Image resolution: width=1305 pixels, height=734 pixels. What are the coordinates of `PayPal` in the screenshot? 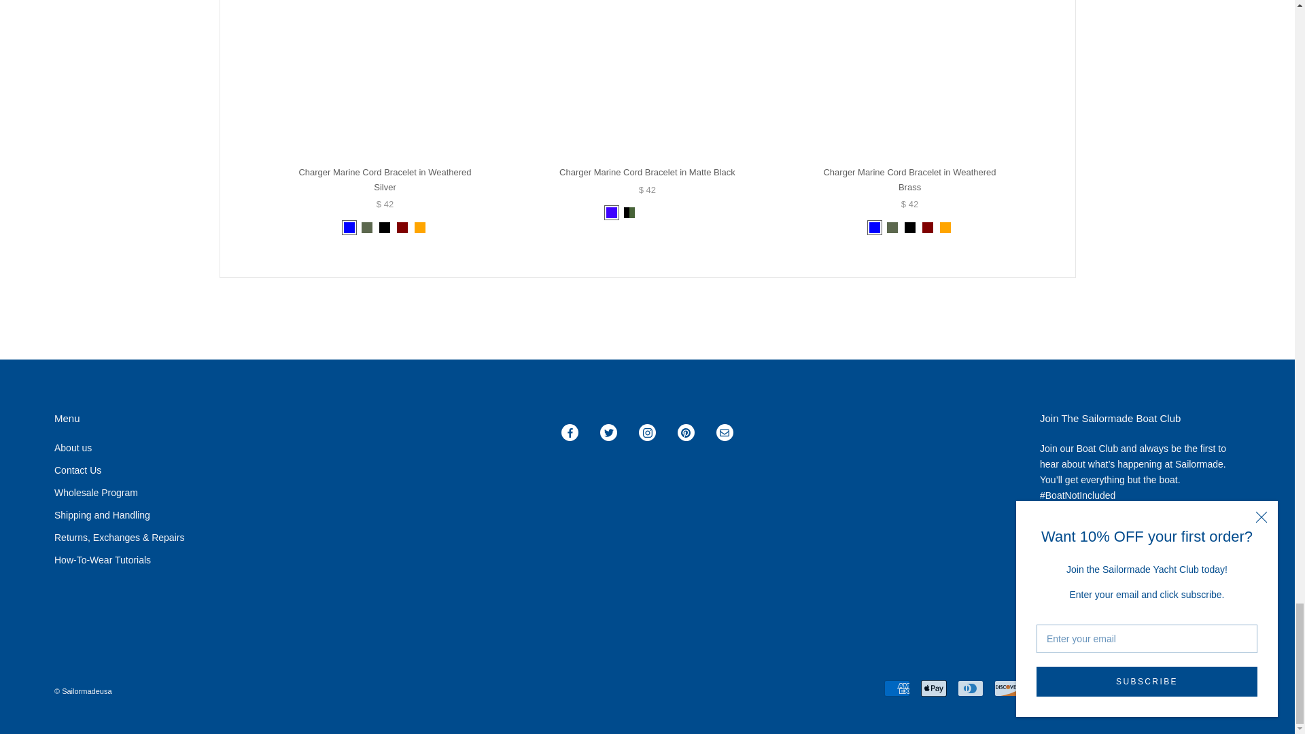 It's located at (1117, 688).